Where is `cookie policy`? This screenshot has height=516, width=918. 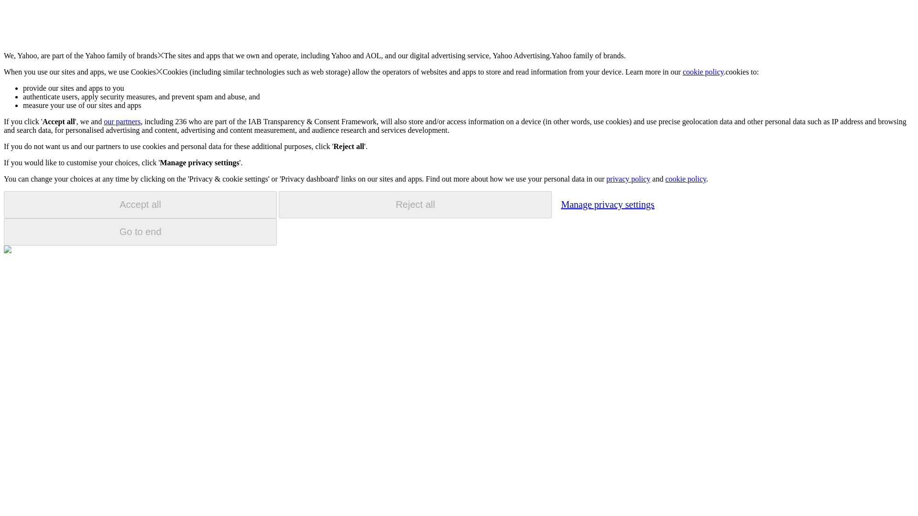
cookie policy is located at coordinates (685, 179).